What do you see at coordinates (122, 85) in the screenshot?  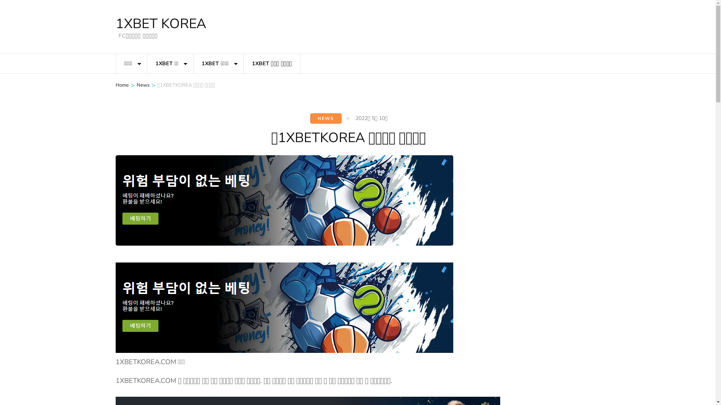 I see `Home` at bounding box center [122, 85].